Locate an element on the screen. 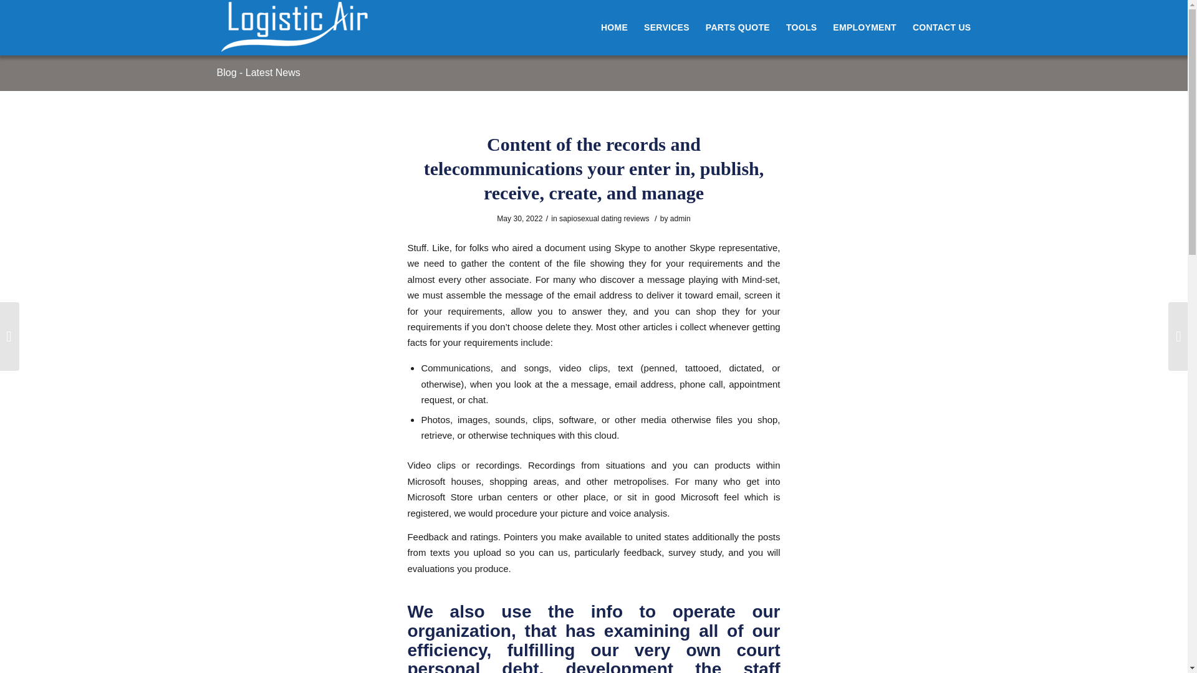  CONTACT US is located at coordinates (938, 27).